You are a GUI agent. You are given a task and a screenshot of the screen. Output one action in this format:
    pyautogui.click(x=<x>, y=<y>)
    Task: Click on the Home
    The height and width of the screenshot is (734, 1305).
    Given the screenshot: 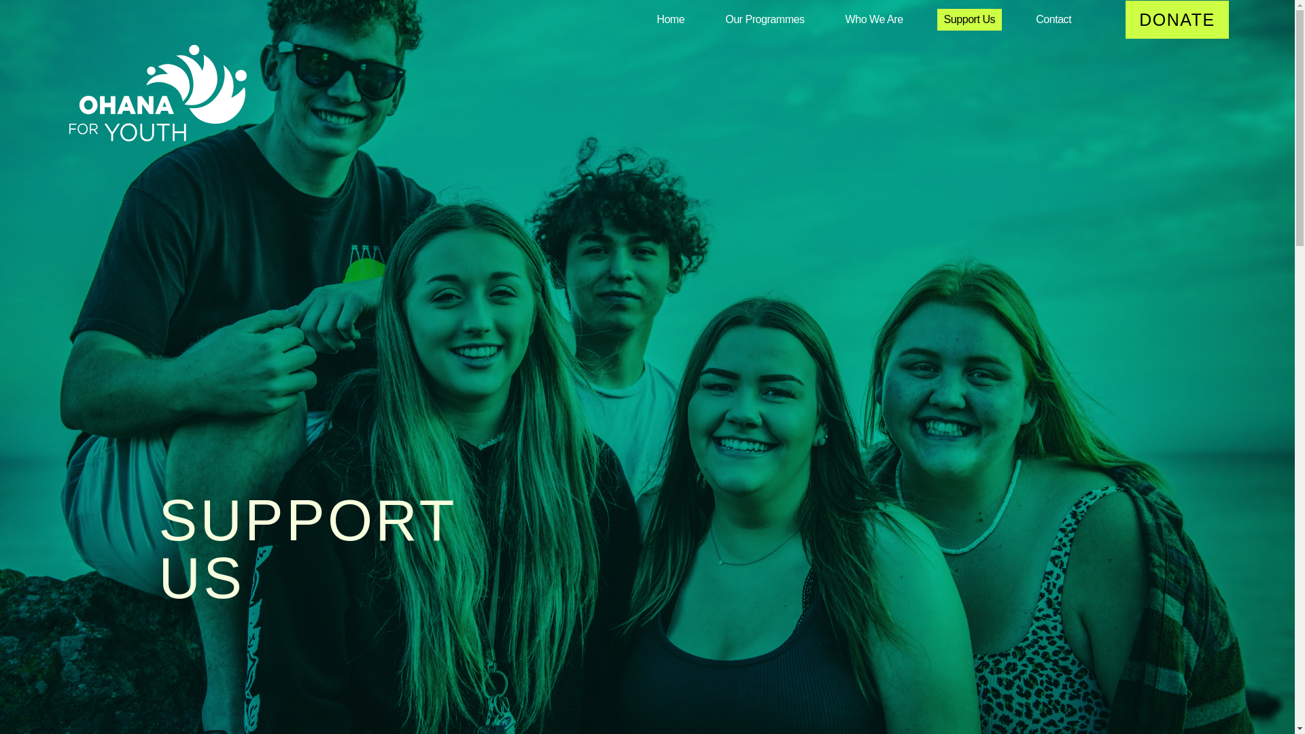 What is the action you would take?
    pyautogui.click(x=670, y=19)
    